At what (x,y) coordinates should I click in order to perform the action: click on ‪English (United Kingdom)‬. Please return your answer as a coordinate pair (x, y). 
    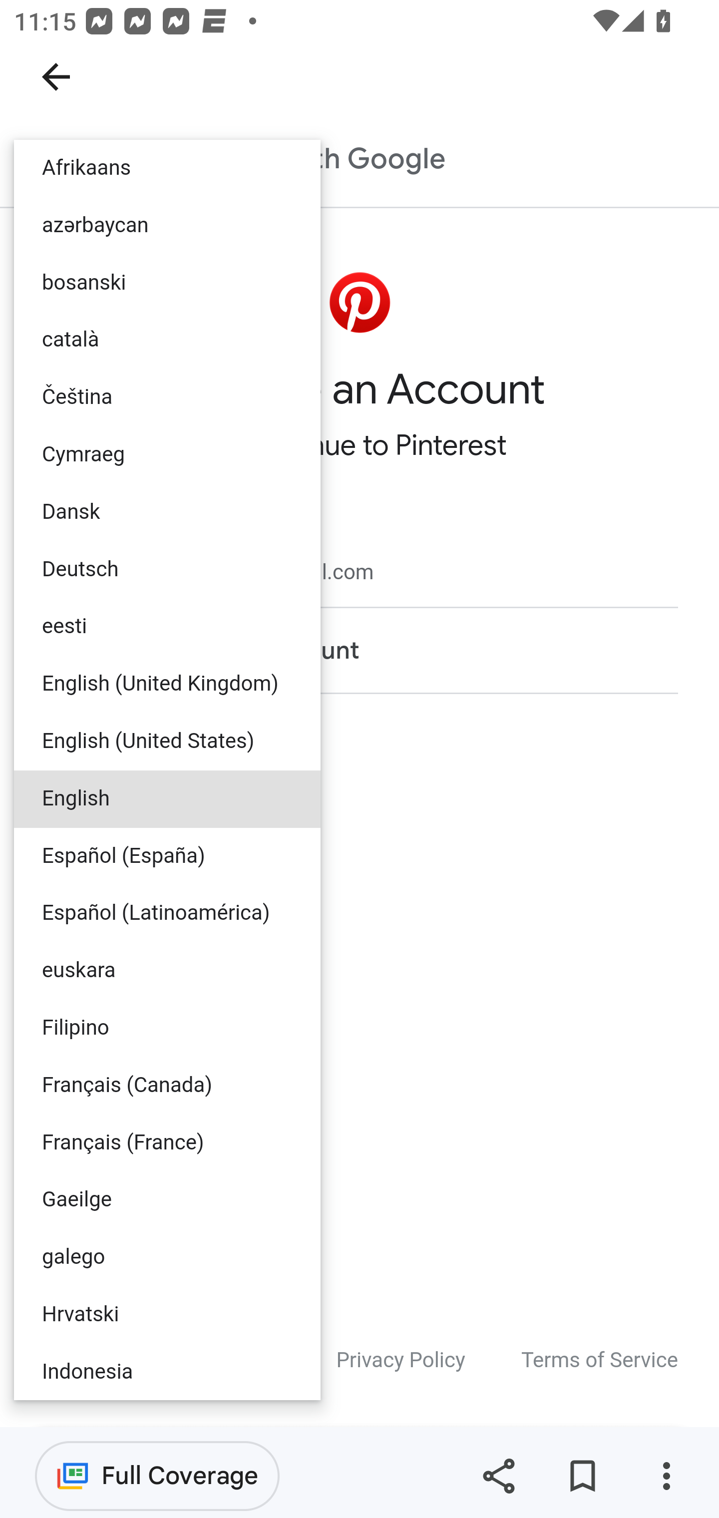
    Looking at the image, I should click on (167, 685).